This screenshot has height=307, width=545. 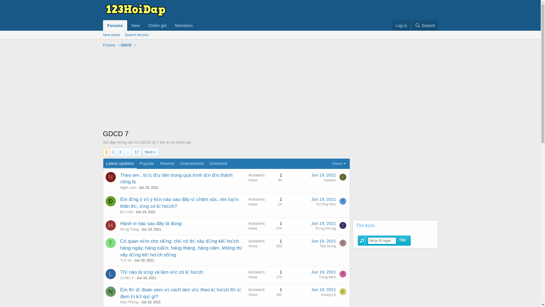 I want to click on T, so click(x=343, y=243).